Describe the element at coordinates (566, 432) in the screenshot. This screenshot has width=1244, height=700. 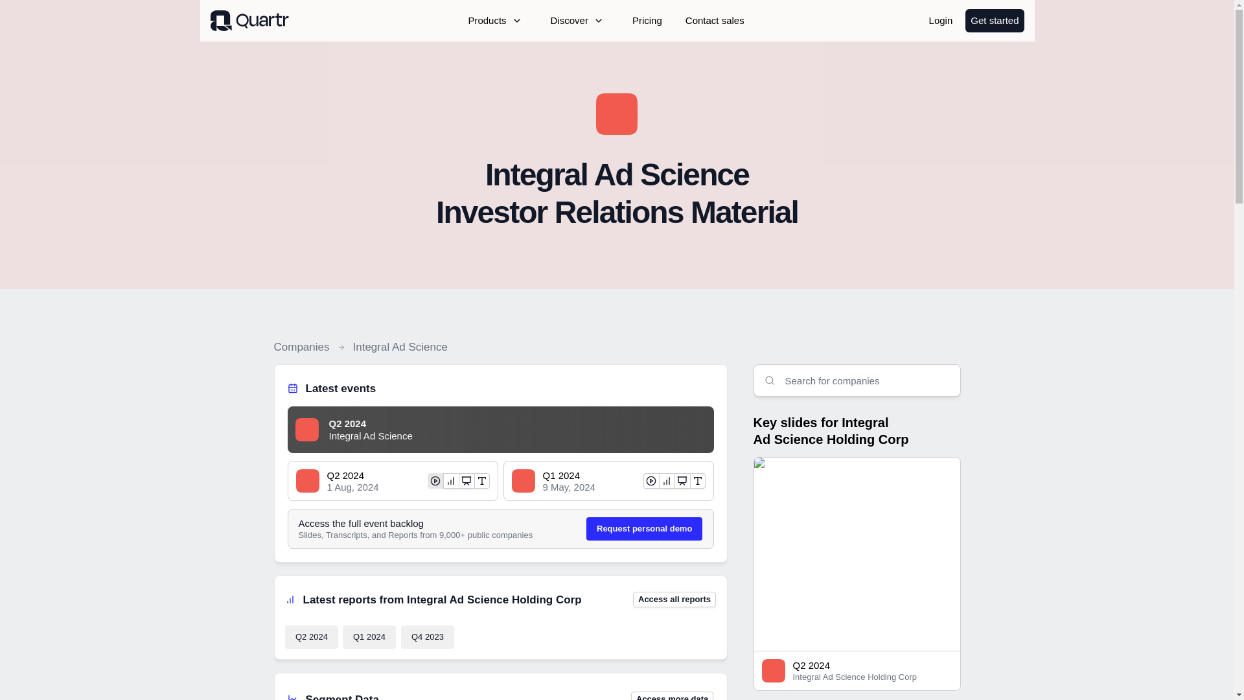
I see `Quartr Audio Player` at that location.